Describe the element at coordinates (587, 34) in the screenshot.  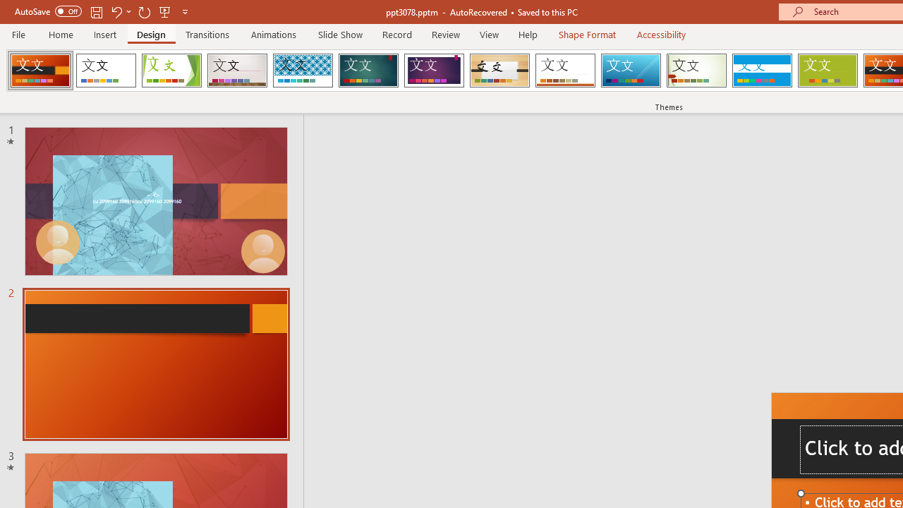
I see `Shape Format` at that location.